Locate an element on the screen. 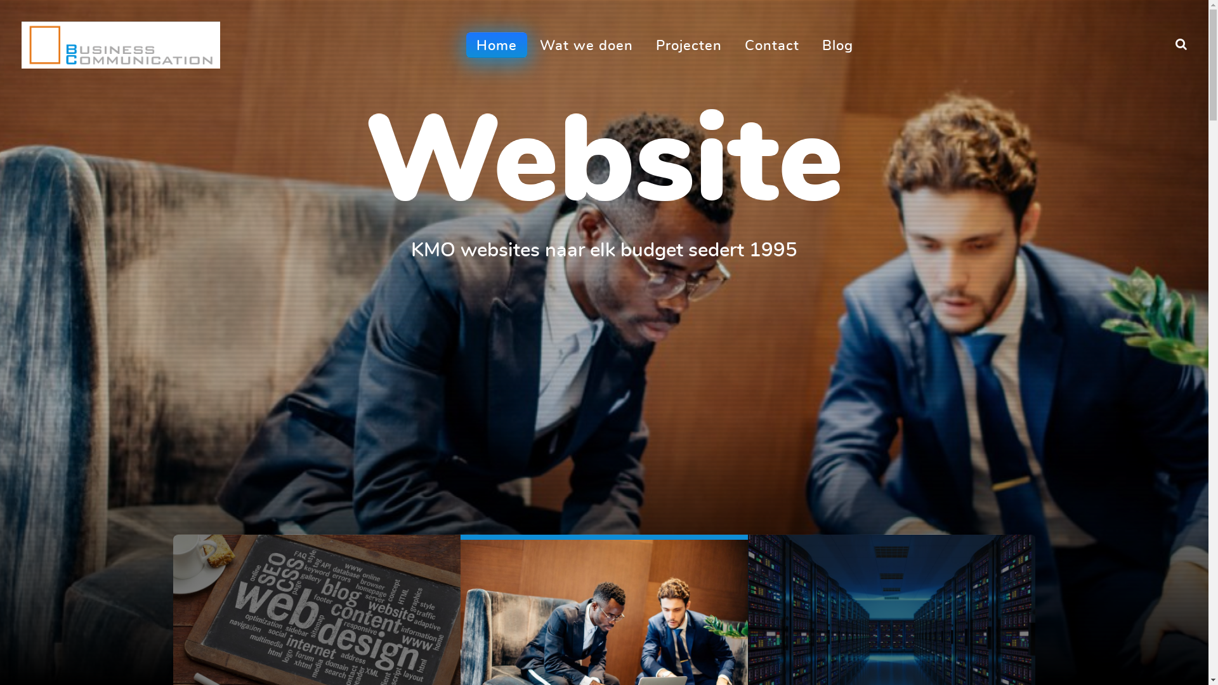  Wat we doen is located at coordinates (586, 44).